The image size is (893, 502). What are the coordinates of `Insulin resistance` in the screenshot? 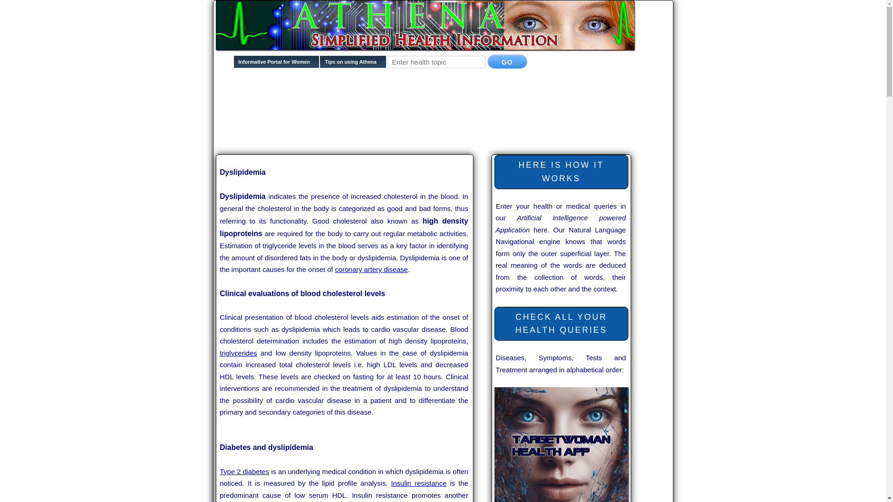 It's located at (419, 483).